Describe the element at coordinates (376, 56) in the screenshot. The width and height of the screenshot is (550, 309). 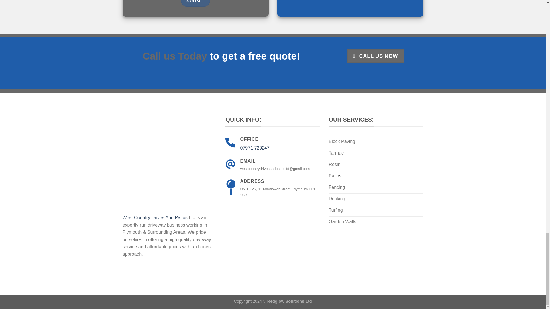
I see `CALL US NOW` at that location.